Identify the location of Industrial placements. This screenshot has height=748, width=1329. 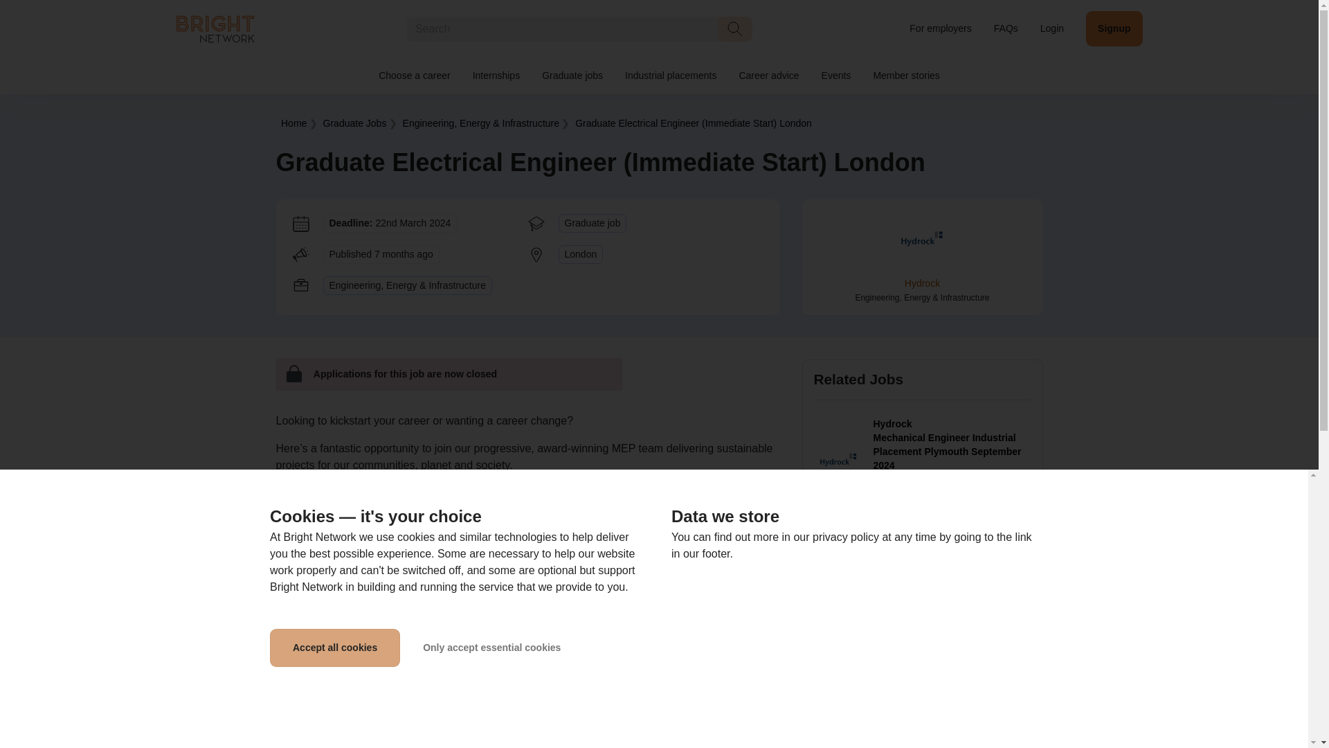
(670, 76).